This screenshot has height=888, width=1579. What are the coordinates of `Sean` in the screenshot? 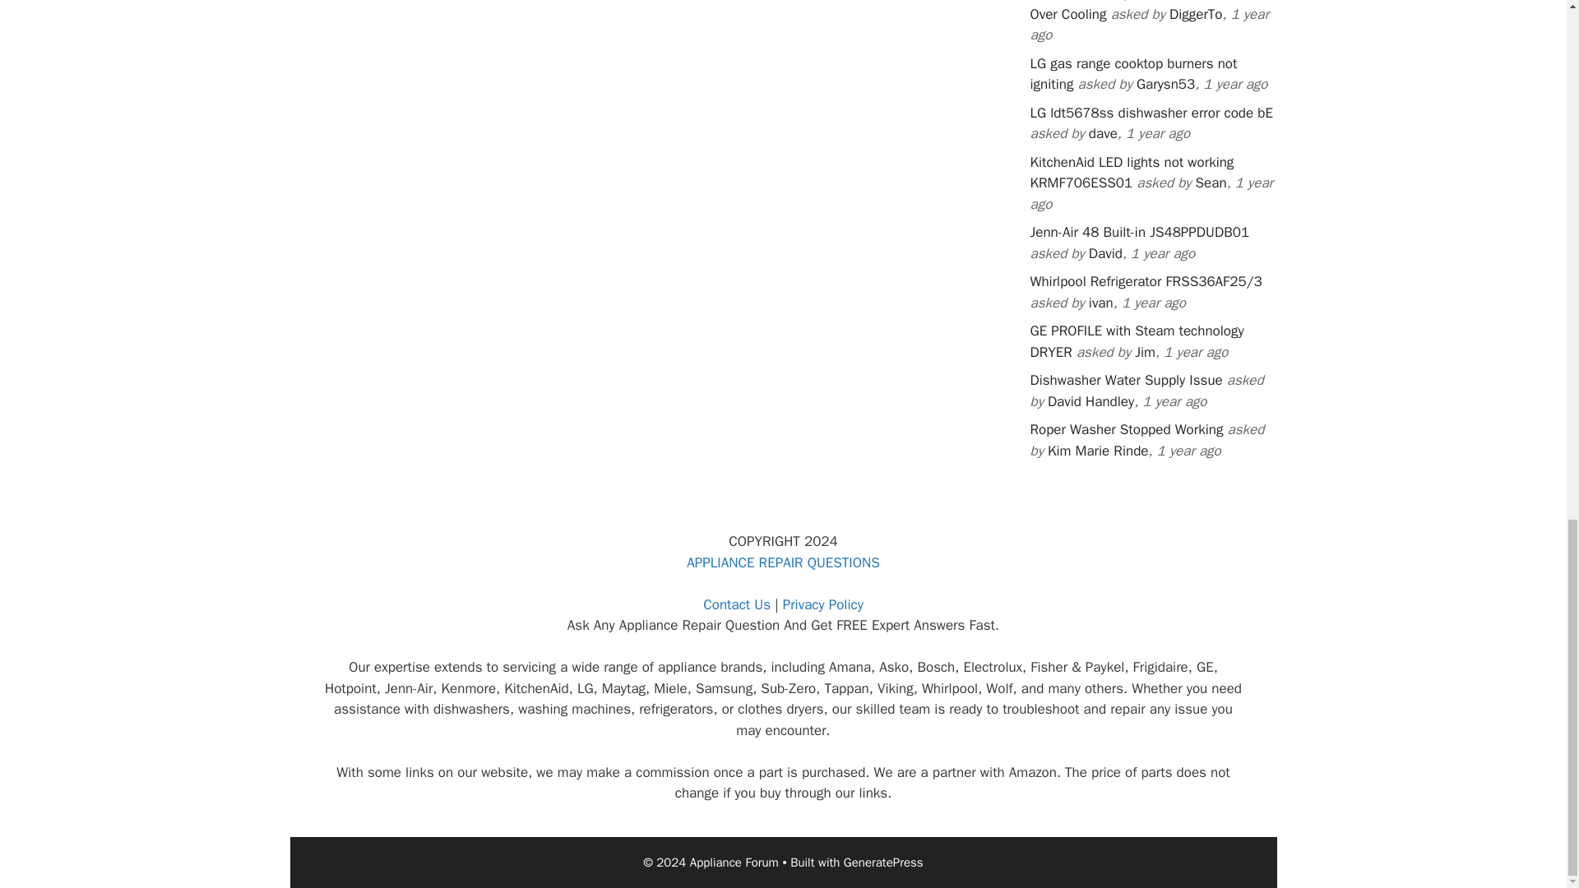 It's located at (1211, 183).